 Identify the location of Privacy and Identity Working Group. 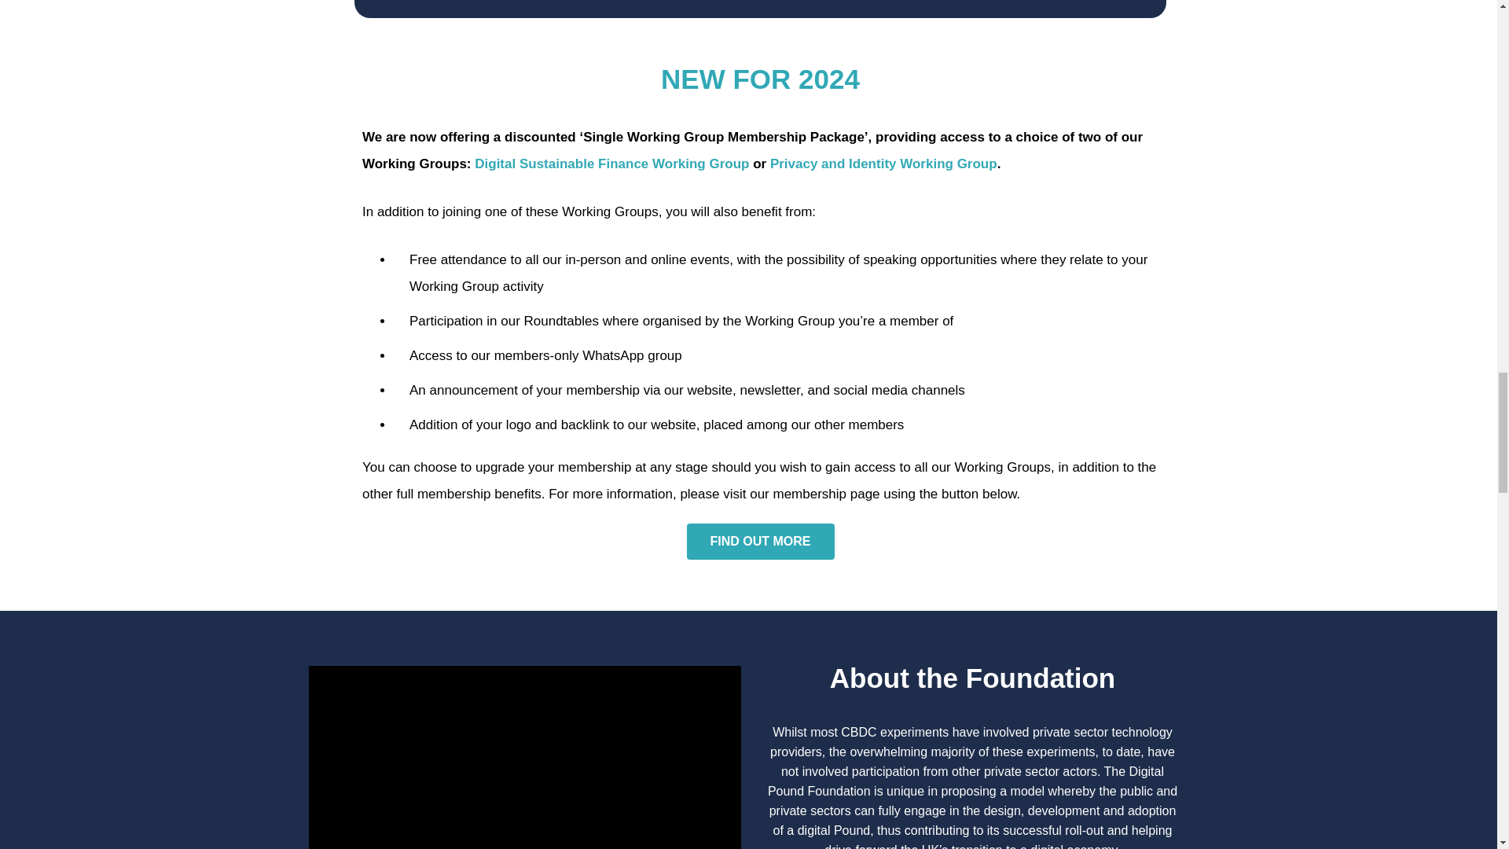
(883, 164).